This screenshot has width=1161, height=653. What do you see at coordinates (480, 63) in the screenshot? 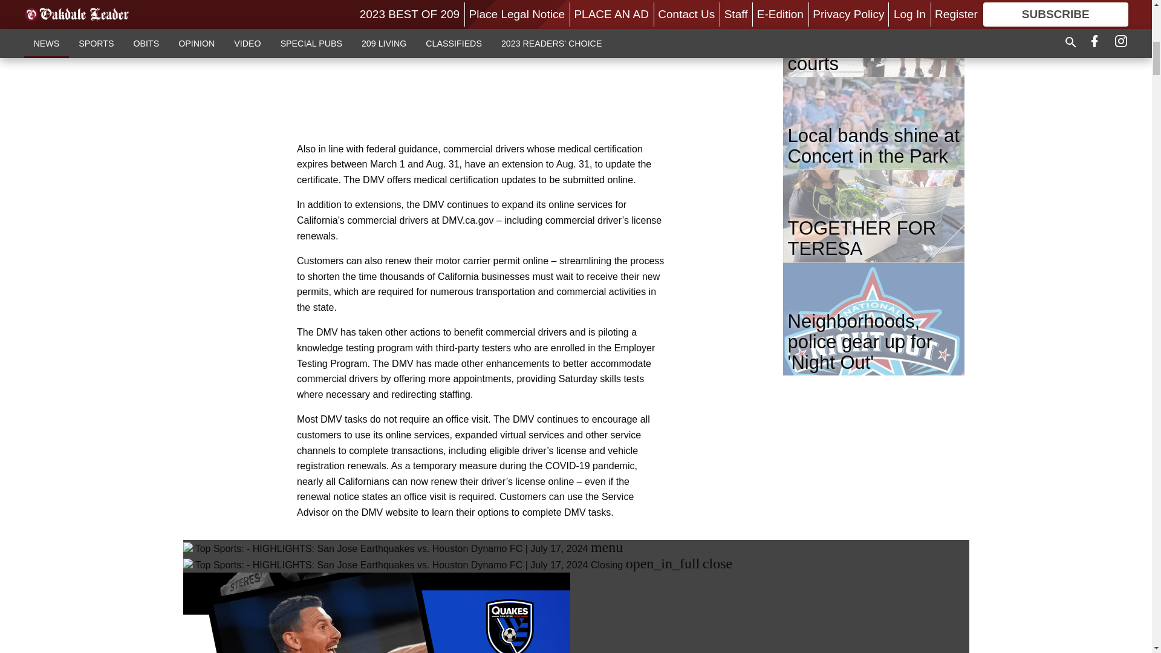
I see `3rd party ad content` at bounding box center [480, 63].